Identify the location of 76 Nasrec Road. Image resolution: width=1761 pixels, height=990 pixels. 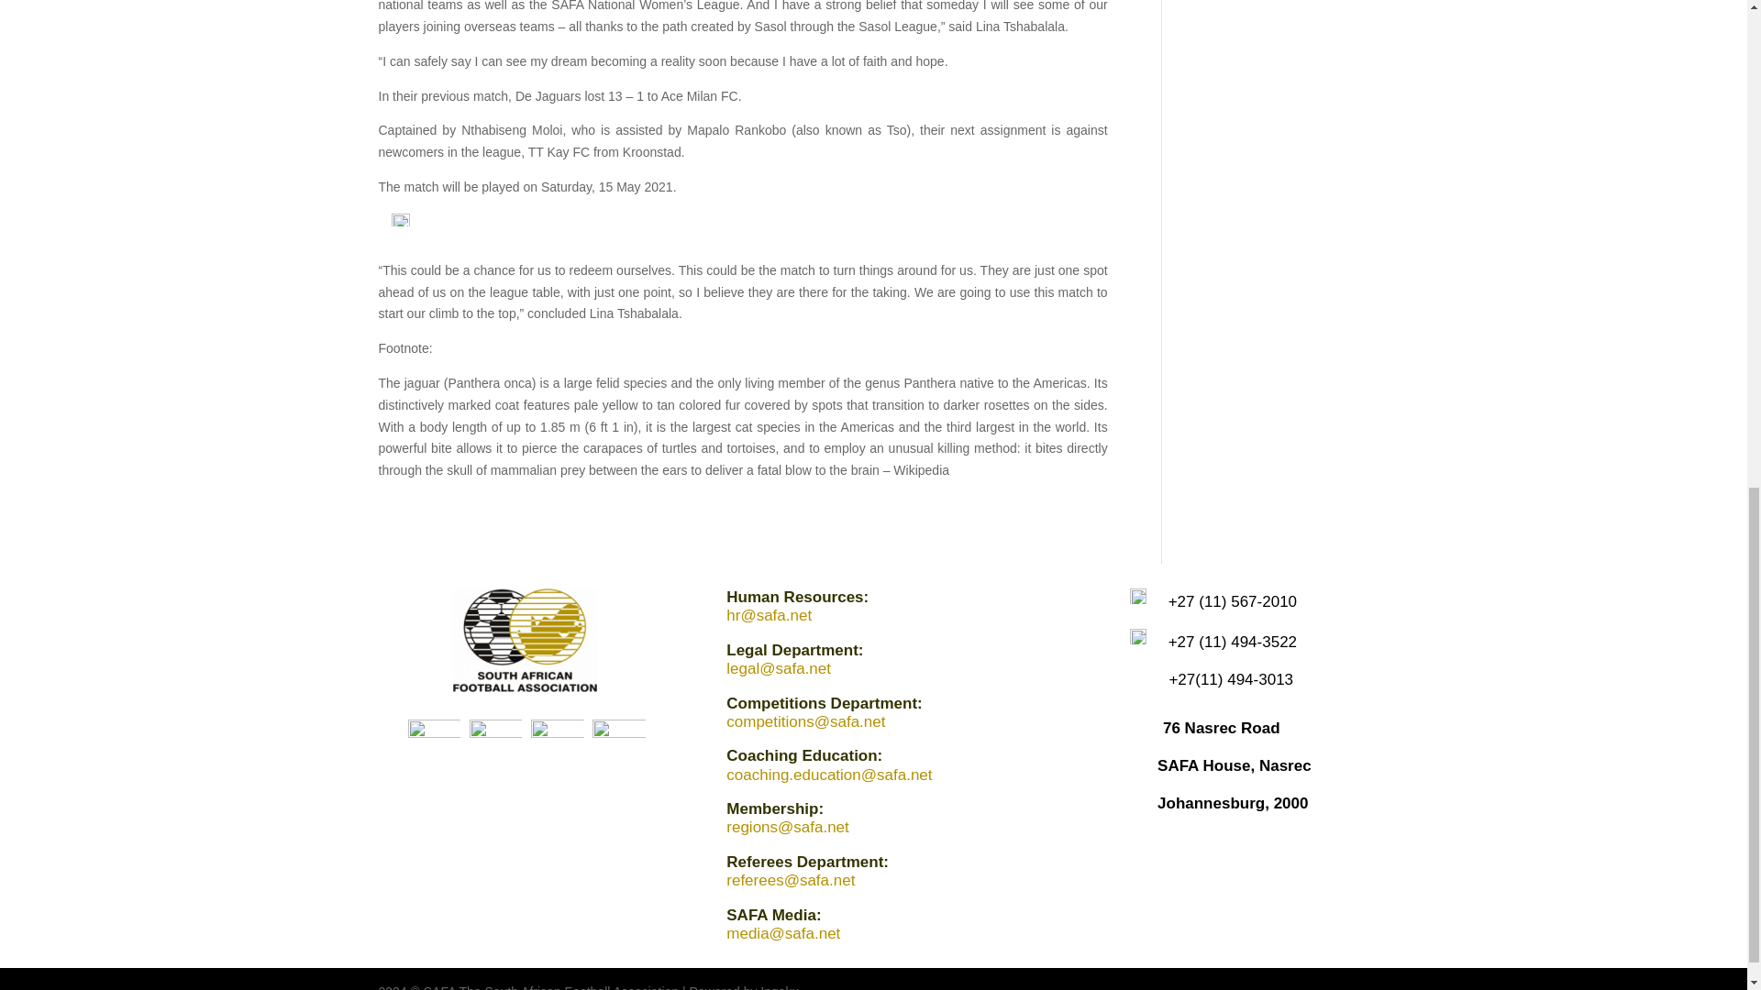
(1221, 728).